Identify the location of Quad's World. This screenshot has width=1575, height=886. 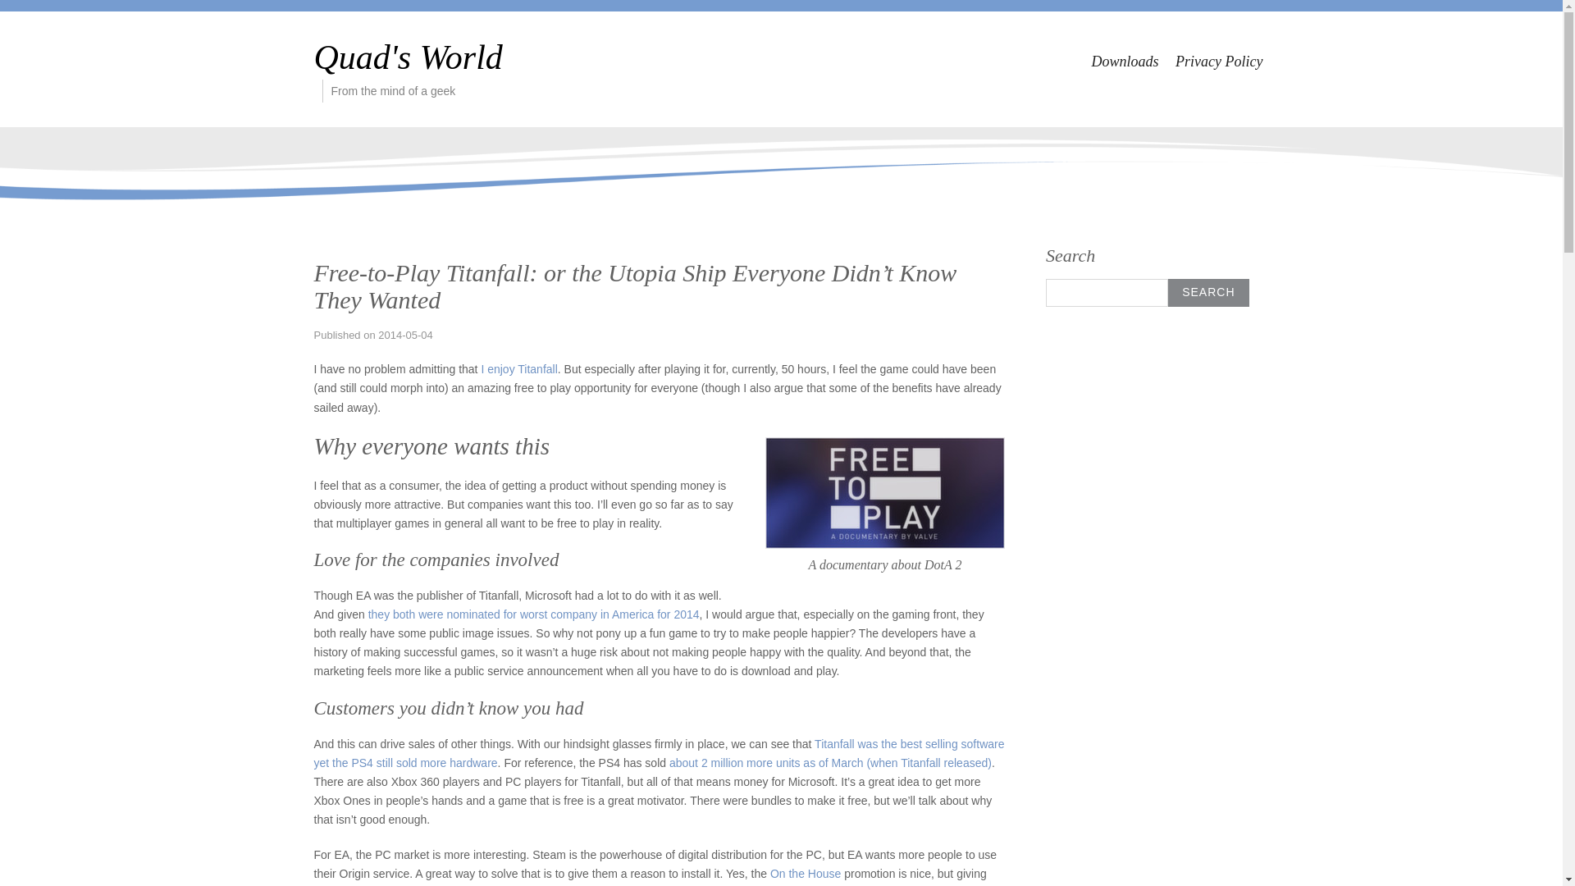
(408, 57).